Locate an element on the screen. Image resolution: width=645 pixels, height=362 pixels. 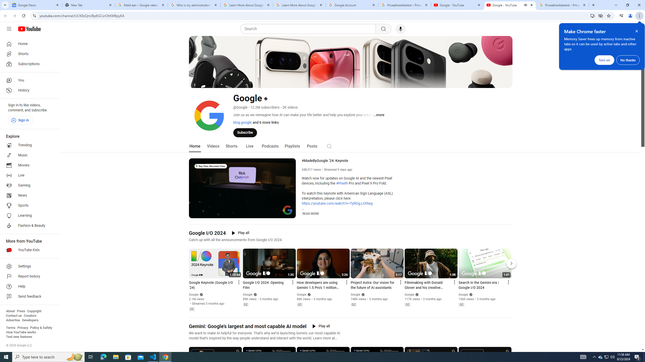
About is located at coordinates (10, 311).